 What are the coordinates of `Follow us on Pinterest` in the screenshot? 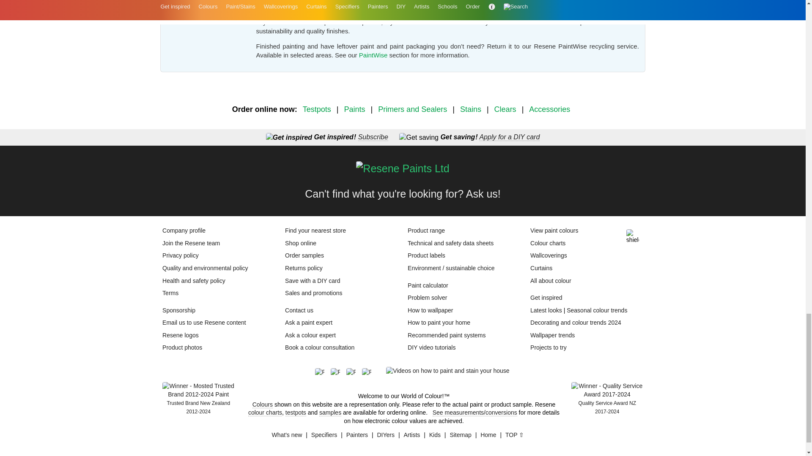 It's located at (338, 372).